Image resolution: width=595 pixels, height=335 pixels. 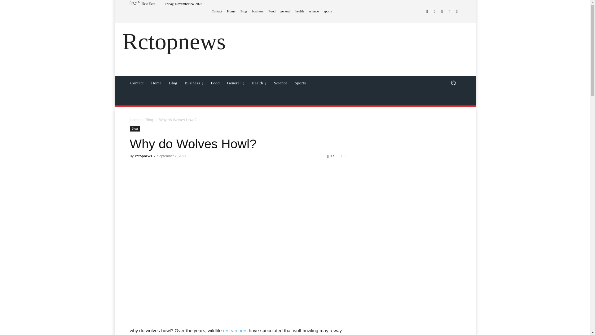 I want to click on View all posts in Blog, so click(x=149, y=120).